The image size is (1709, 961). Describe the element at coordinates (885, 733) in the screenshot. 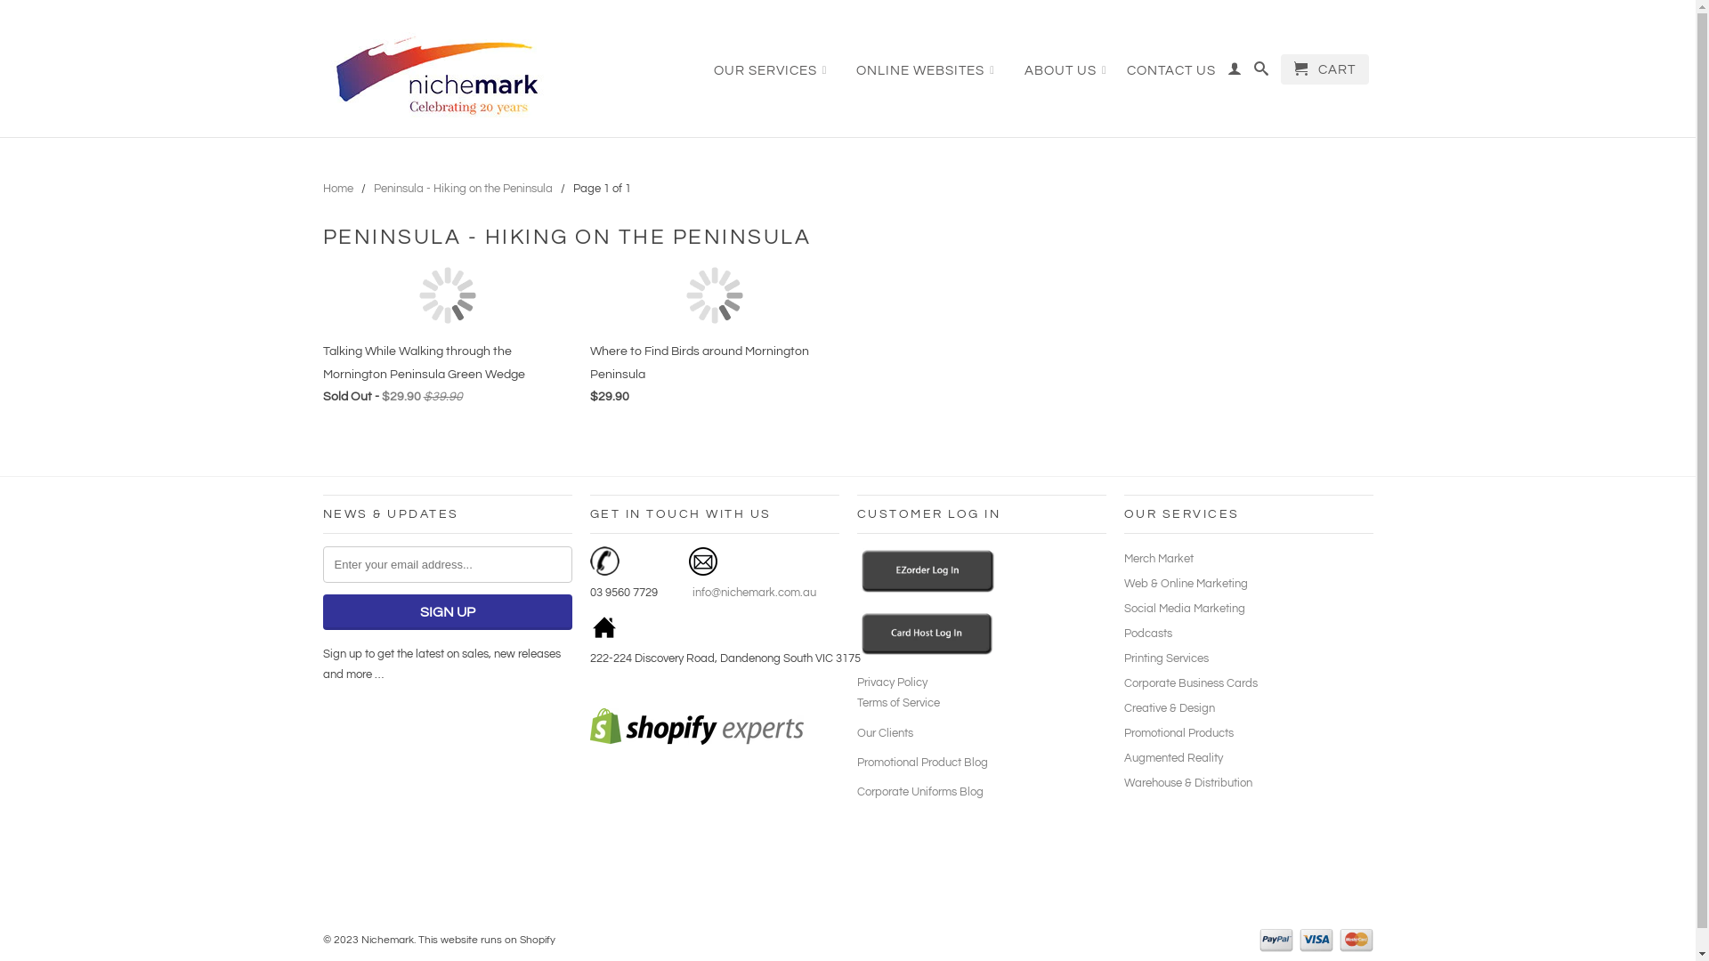

I see `Our Clients` at that location.